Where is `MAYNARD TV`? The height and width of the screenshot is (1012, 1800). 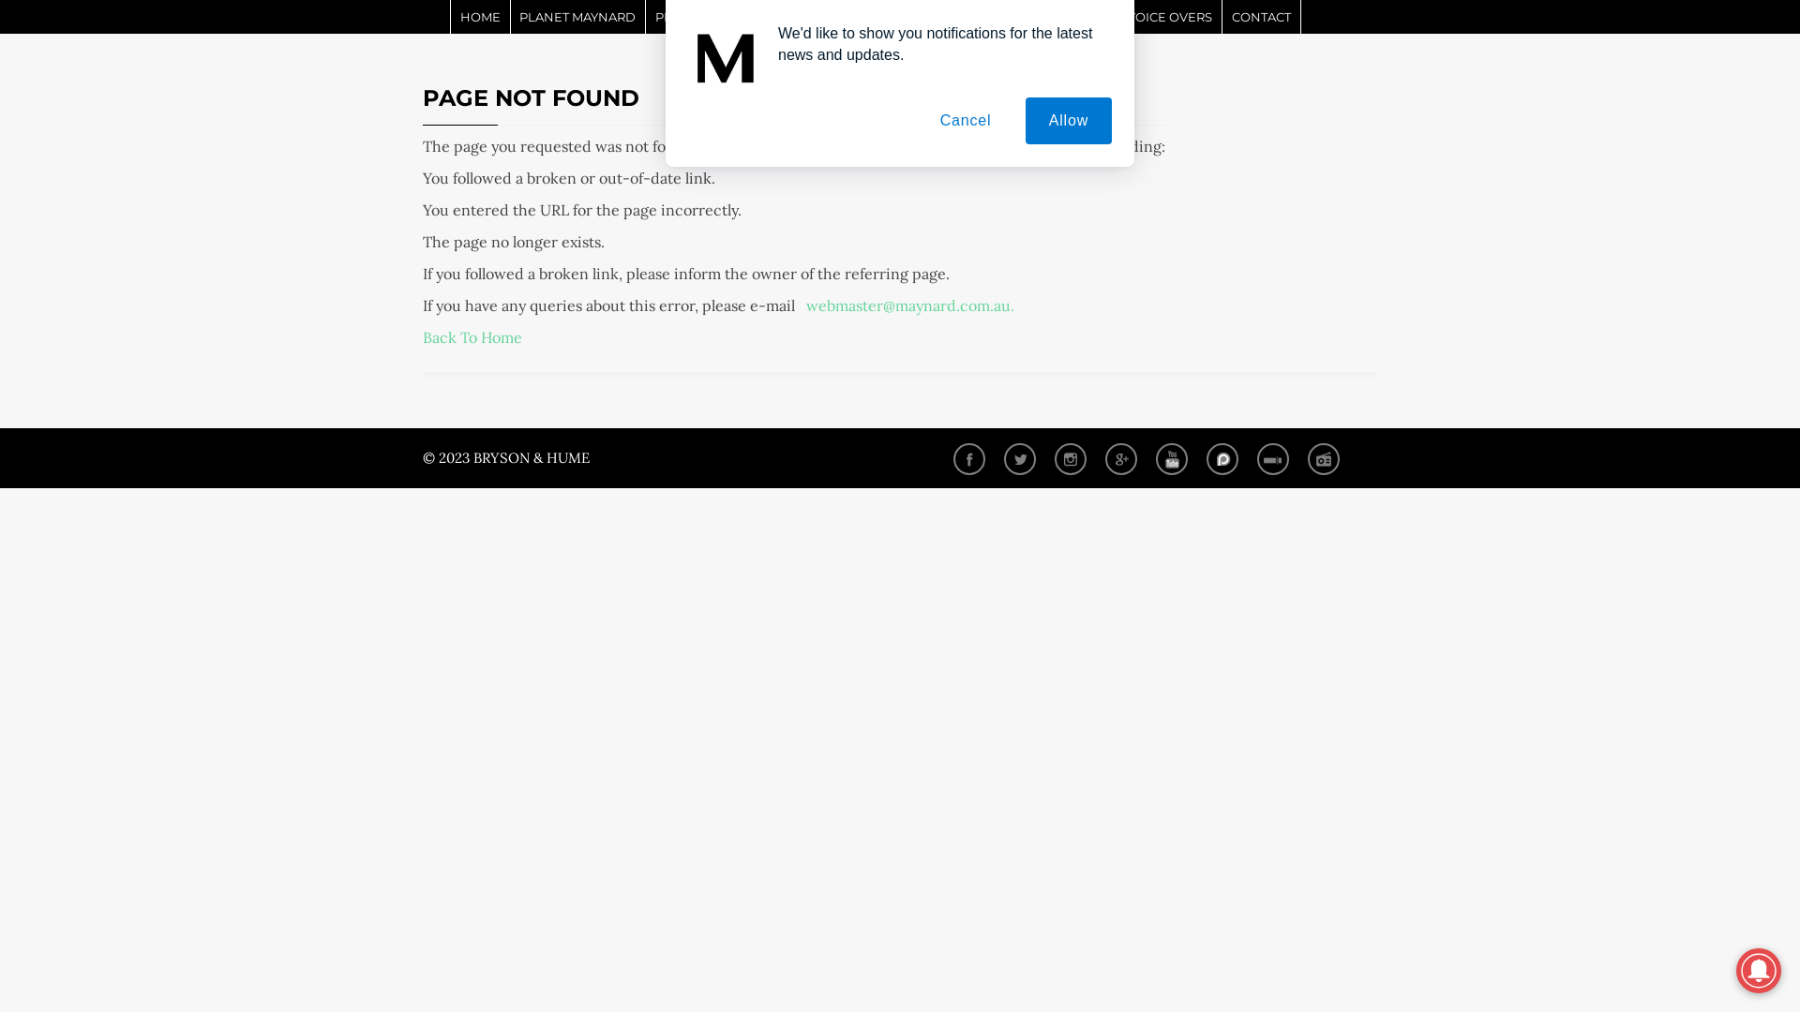 MAYNARD TV is located at coordinates (1068, 17).